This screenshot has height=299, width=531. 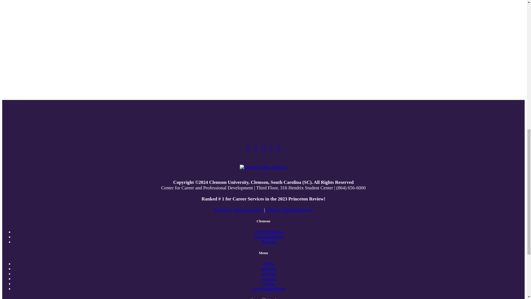 What do you see at coordinates (269, 242) in the screenshot?
I see `Partners` at bounding box center [269, 242].